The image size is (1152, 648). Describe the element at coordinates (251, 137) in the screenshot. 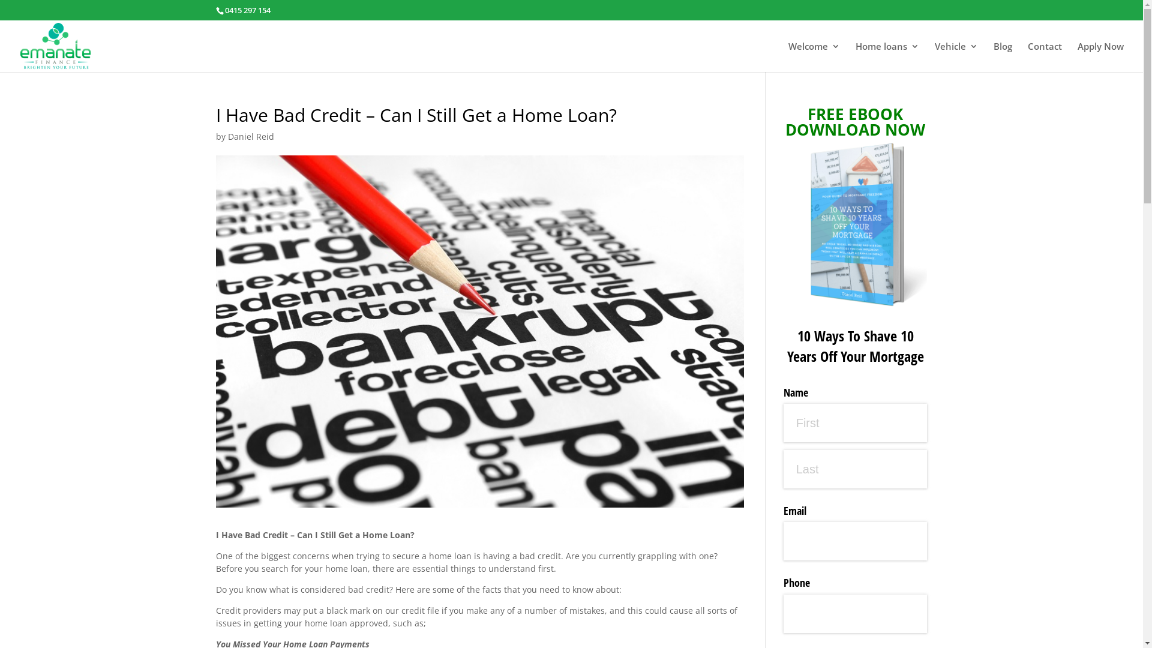

I see `Daniel Reid` at that location.